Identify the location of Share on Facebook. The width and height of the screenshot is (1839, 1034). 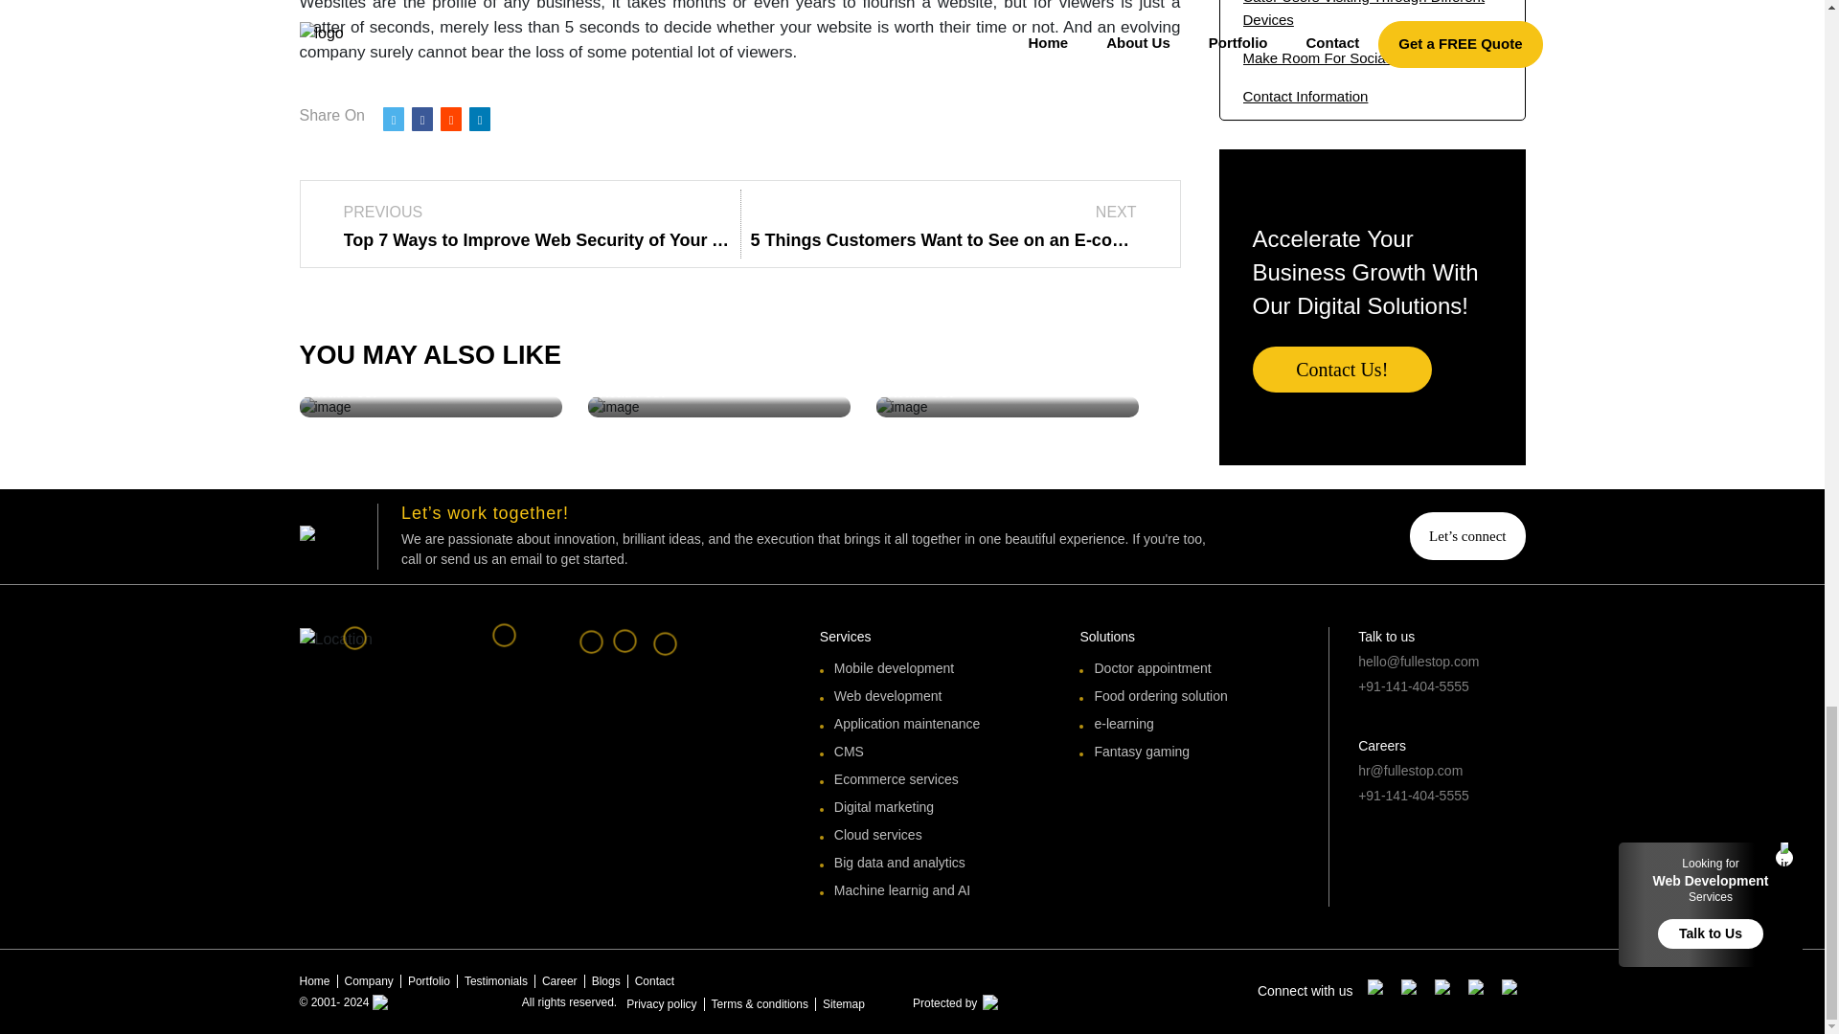
(423, 119).